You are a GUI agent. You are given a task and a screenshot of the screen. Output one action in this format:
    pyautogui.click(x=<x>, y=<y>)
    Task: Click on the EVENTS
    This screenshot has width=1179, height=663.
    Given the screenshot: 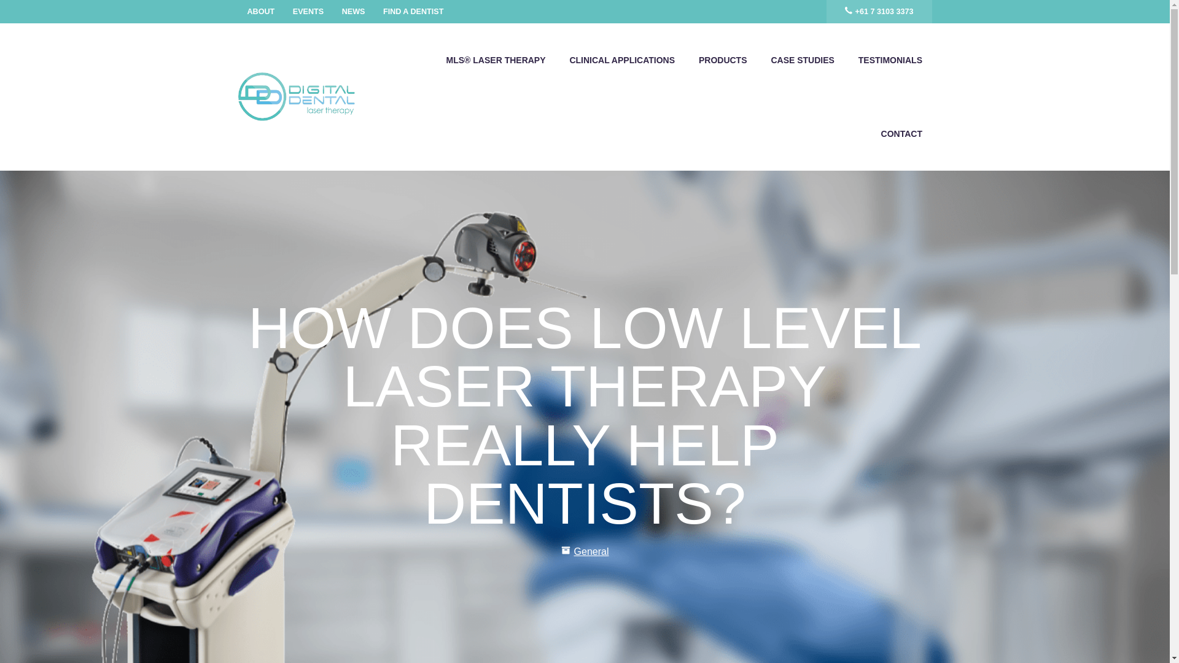 What is the action you would take?
    pyautogui.click(x=308, y=12)
    